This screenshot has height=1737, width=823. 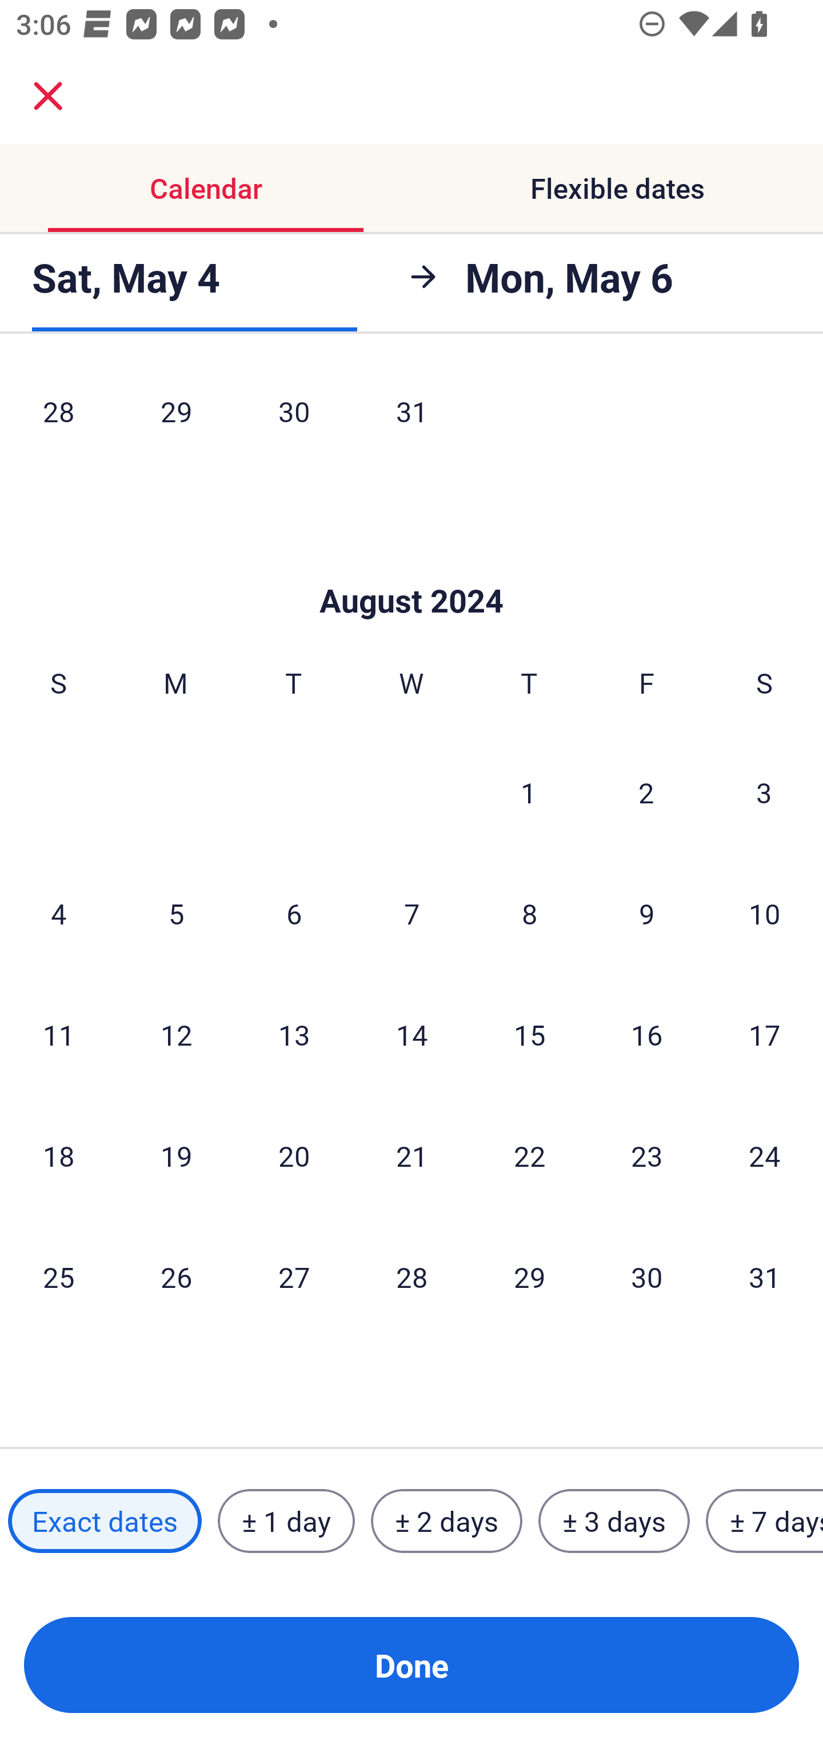 I want to click on 5 Monday, August 5, 2024, so click(x=176, y=913).